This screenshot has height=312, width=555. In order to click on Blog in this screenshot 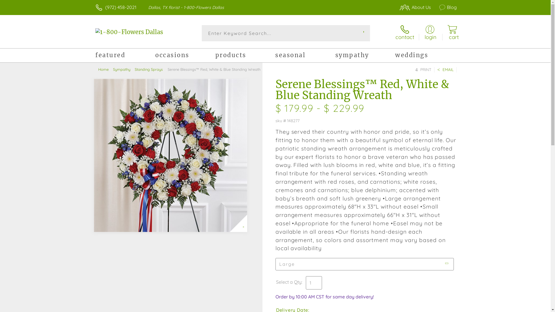, I will do `click(445, 7)`.